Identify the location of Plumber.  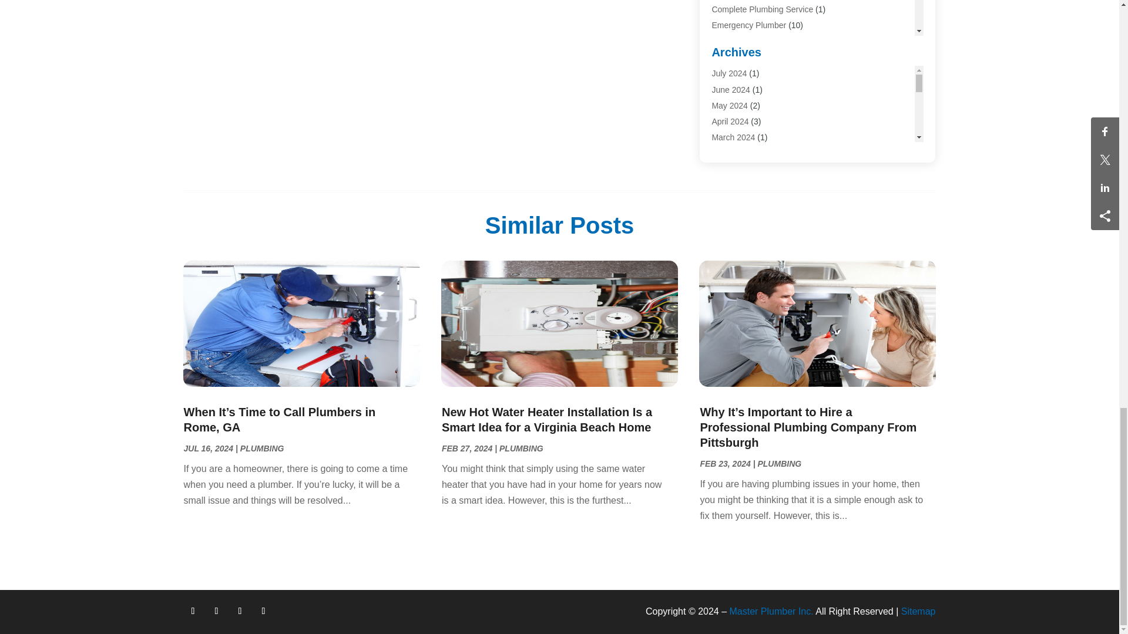
(727, 89).